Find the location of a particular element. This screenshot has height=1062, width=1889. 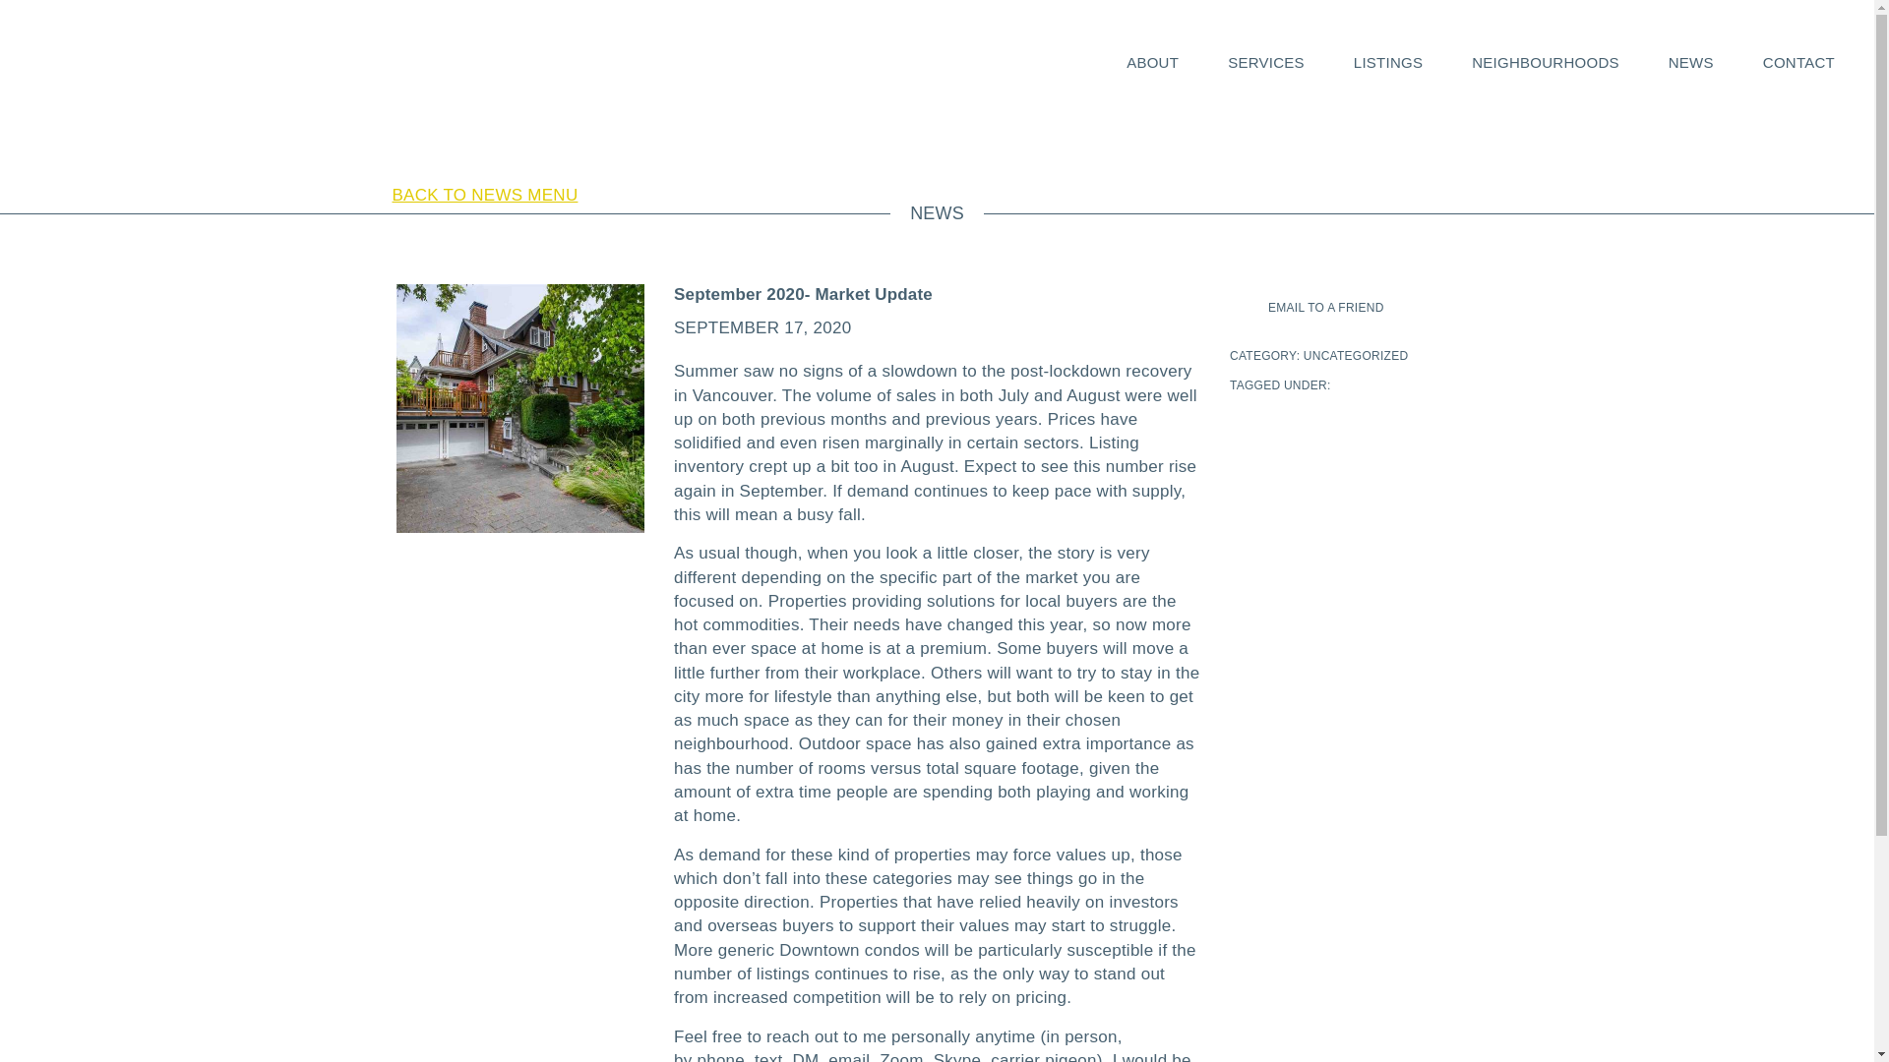

BACK TO NEWS MENU is located at coordinates (476, 195).